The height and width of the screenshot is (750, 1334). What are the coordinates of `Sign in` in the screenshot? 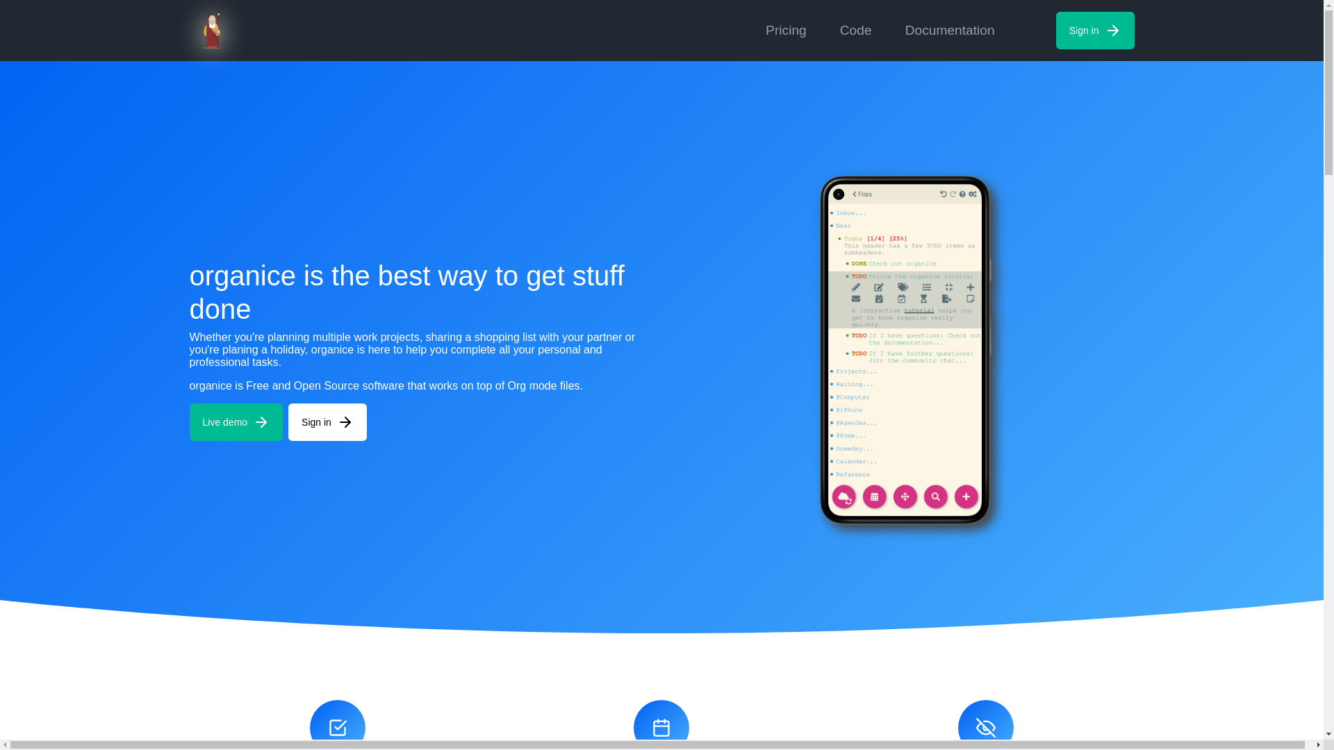 It's located at (328, 422).